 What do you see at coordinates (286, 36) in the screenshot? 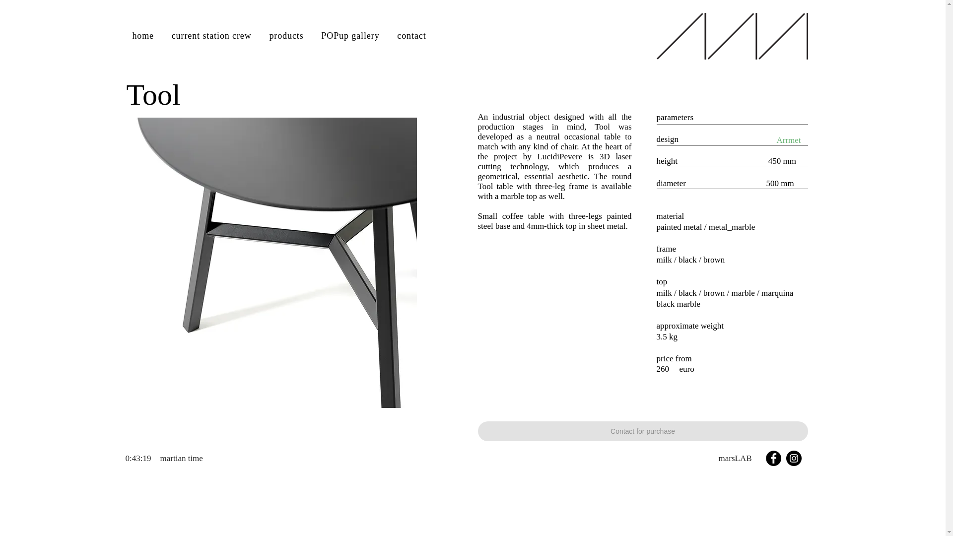
I see `products` at bounding box center [286, 36].